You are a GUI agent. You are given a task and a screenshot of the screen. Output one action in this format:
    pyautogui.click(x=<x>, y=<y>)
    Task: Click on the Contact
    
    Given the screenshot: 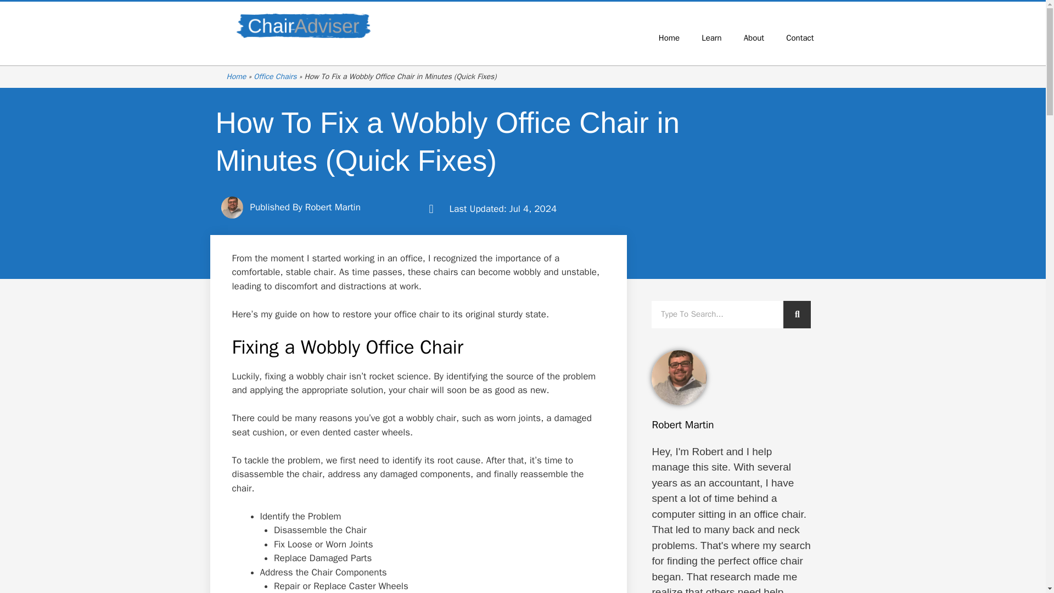 What is the action you would take?
    pyautogui.click(x=799, y=37)
    